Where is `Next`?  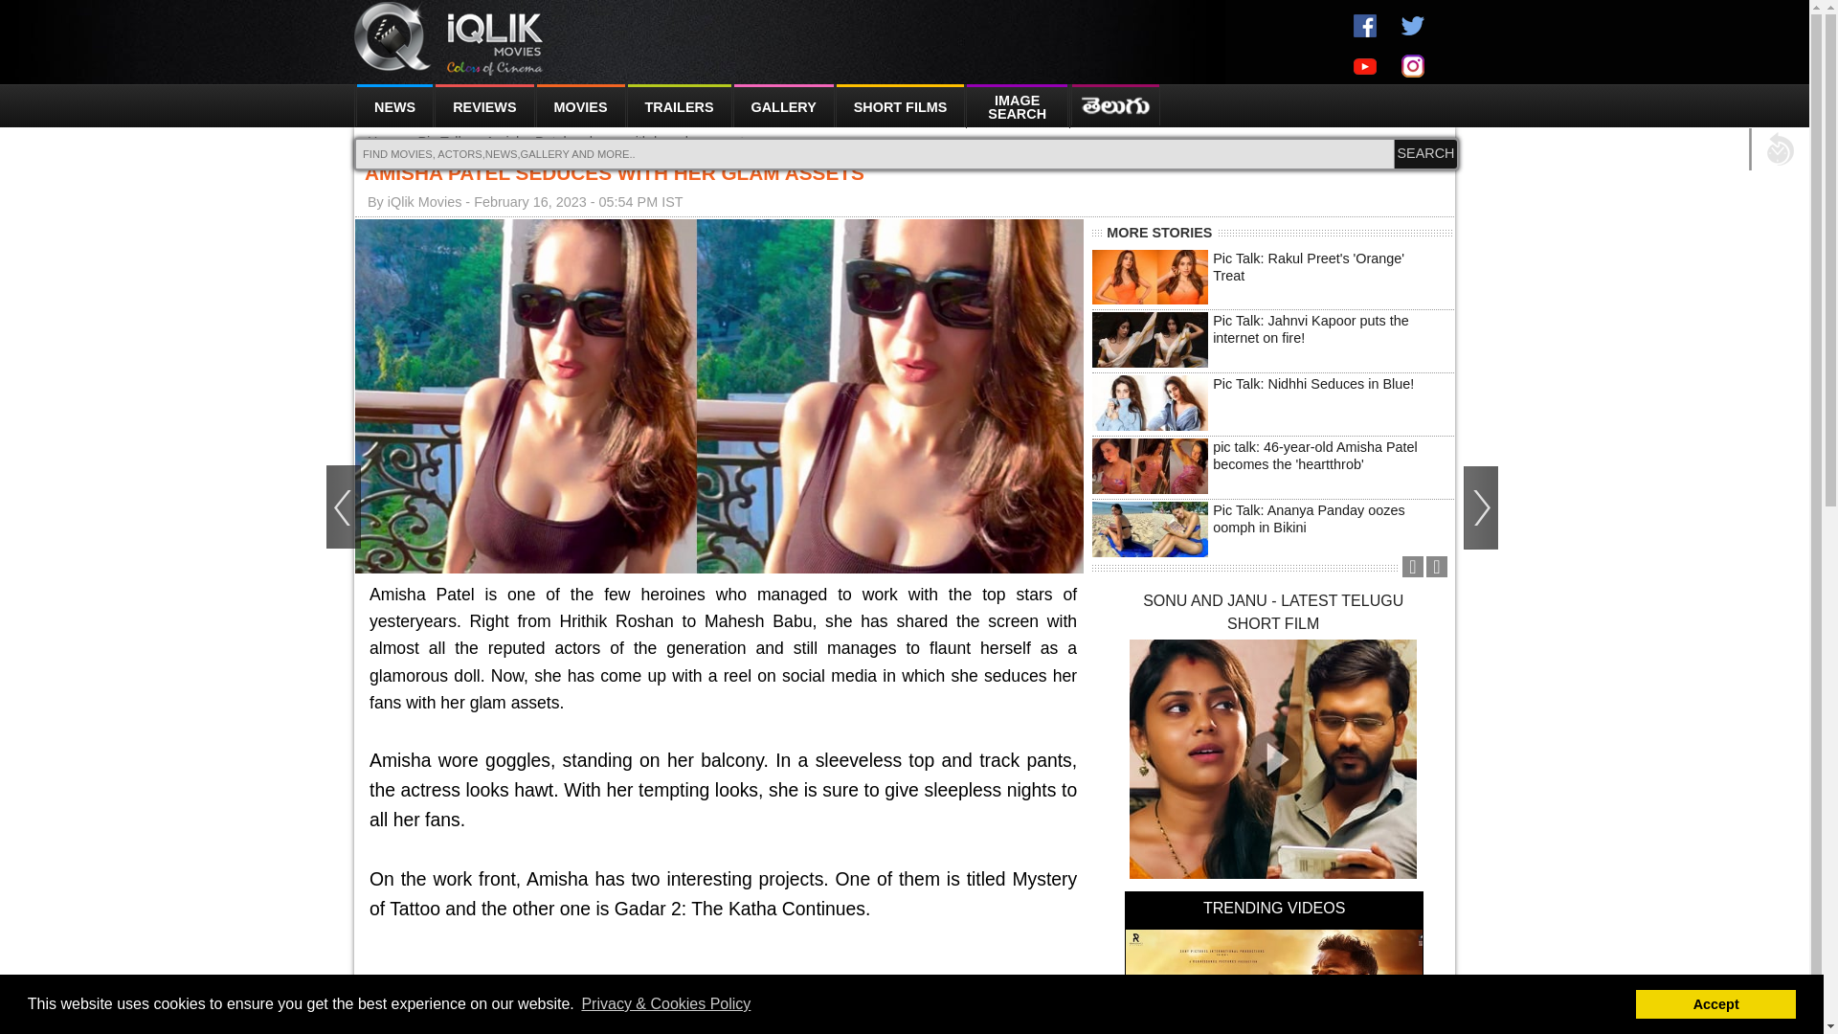 Next is located at coordinates (1436, 567).